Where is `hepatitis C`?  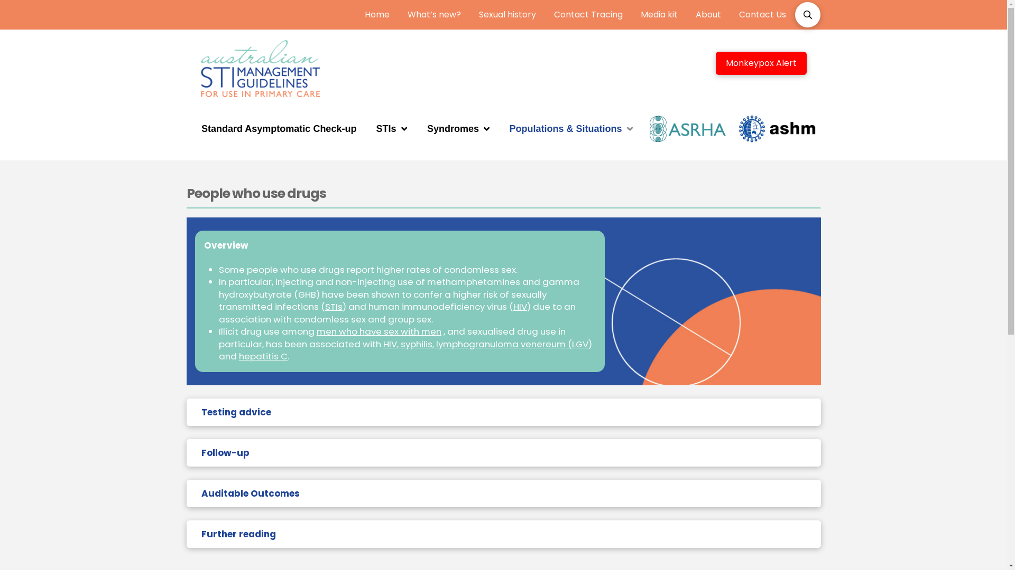
hepatitis C is located at coordinates (263, 356).